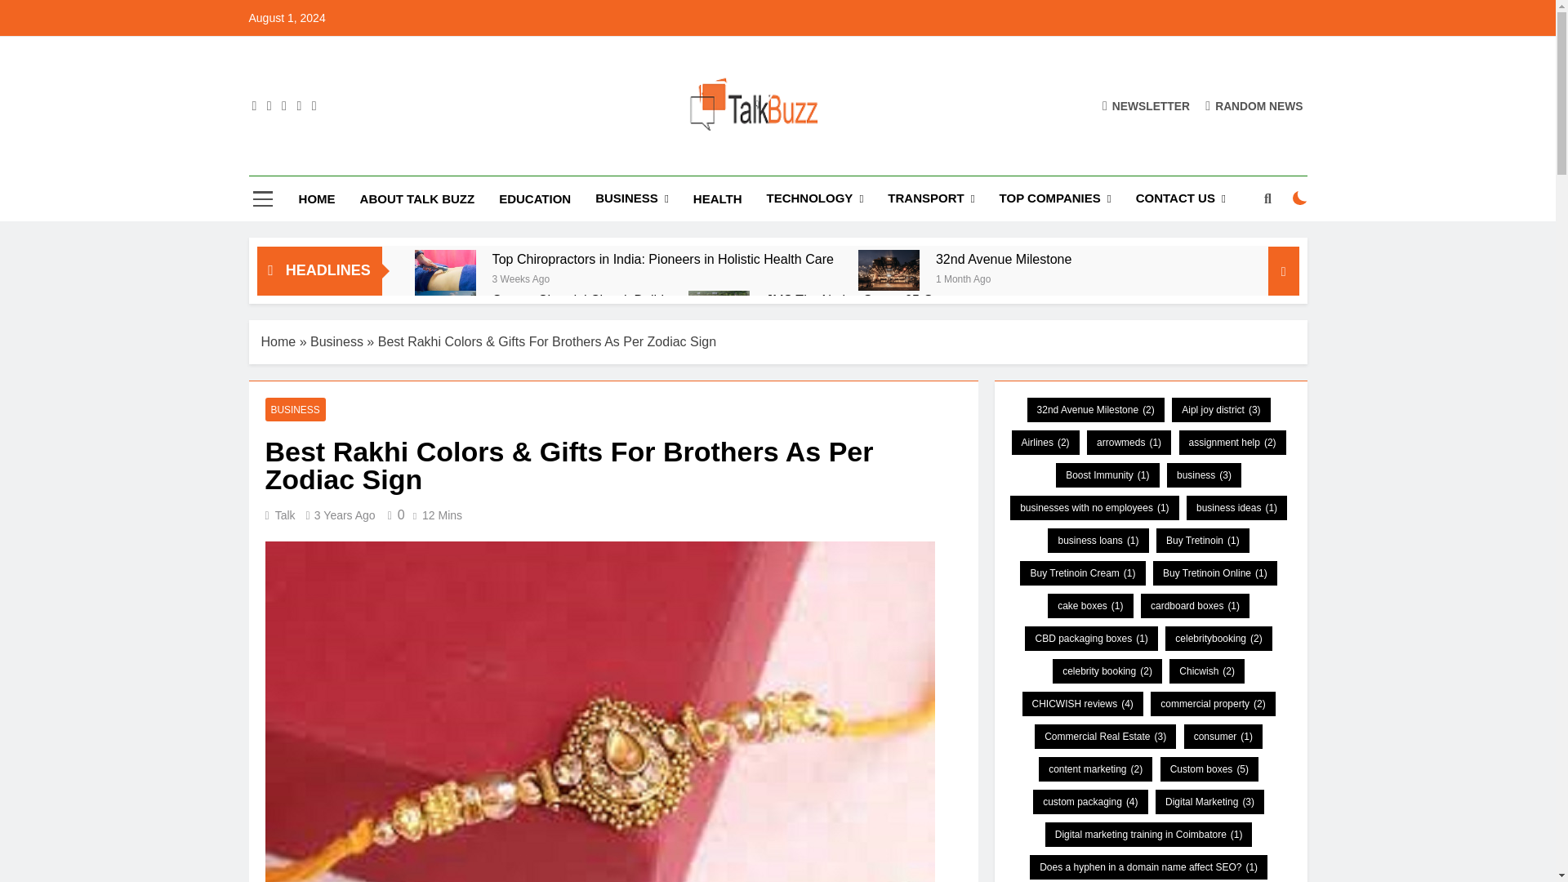 This screenshot has height=882, width=1568. I want to click on Talk Buzz, so click(542, 160).